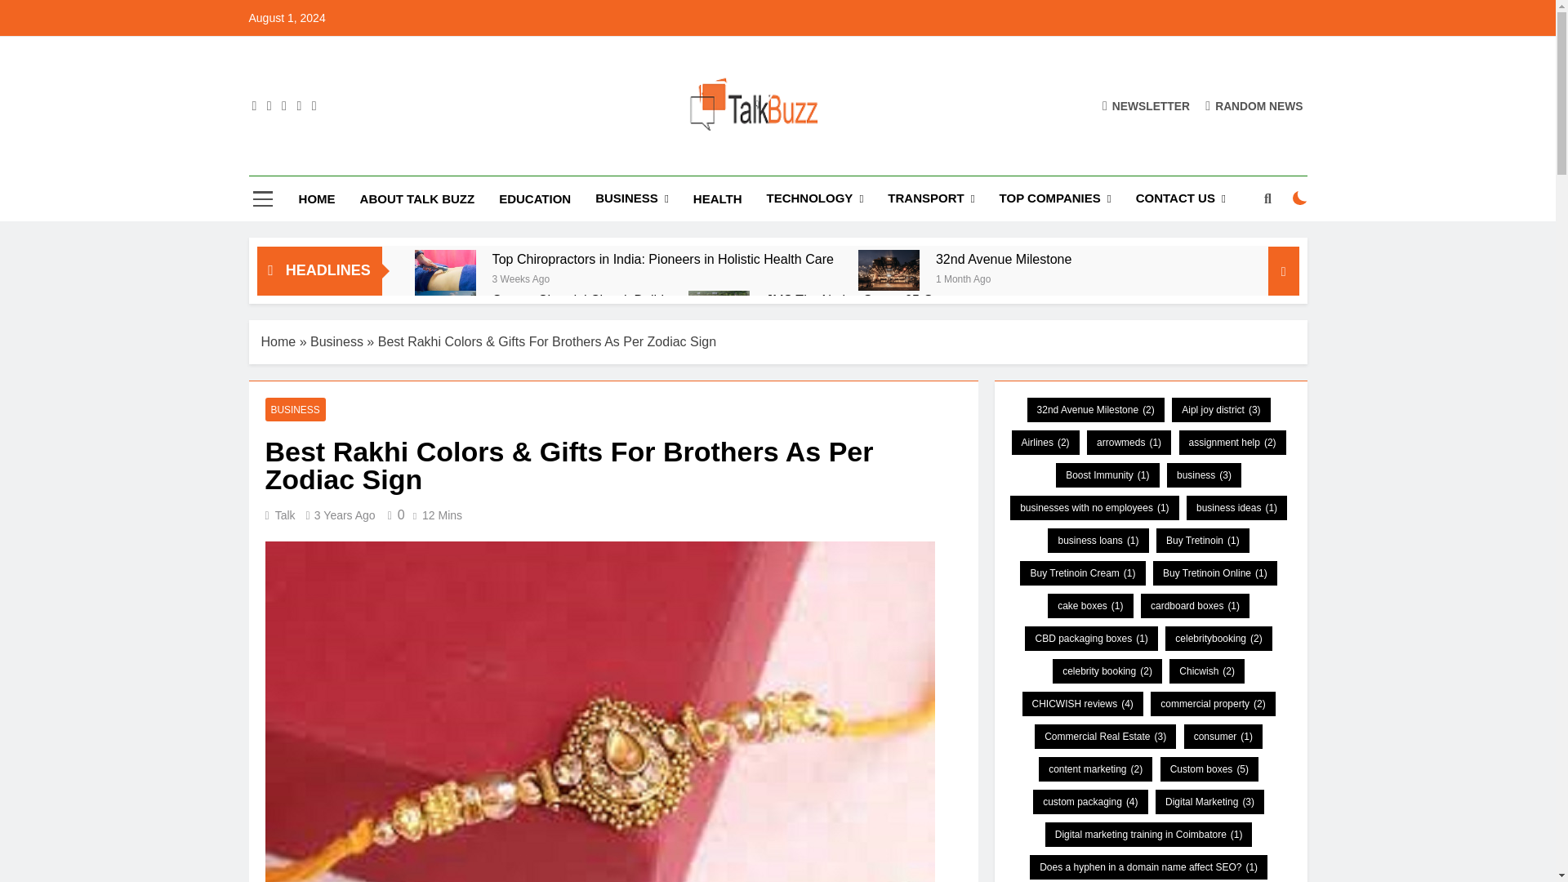 This screenshot has height=882, width=1568. I want to click on Talk Buzz, so click(542, 160).